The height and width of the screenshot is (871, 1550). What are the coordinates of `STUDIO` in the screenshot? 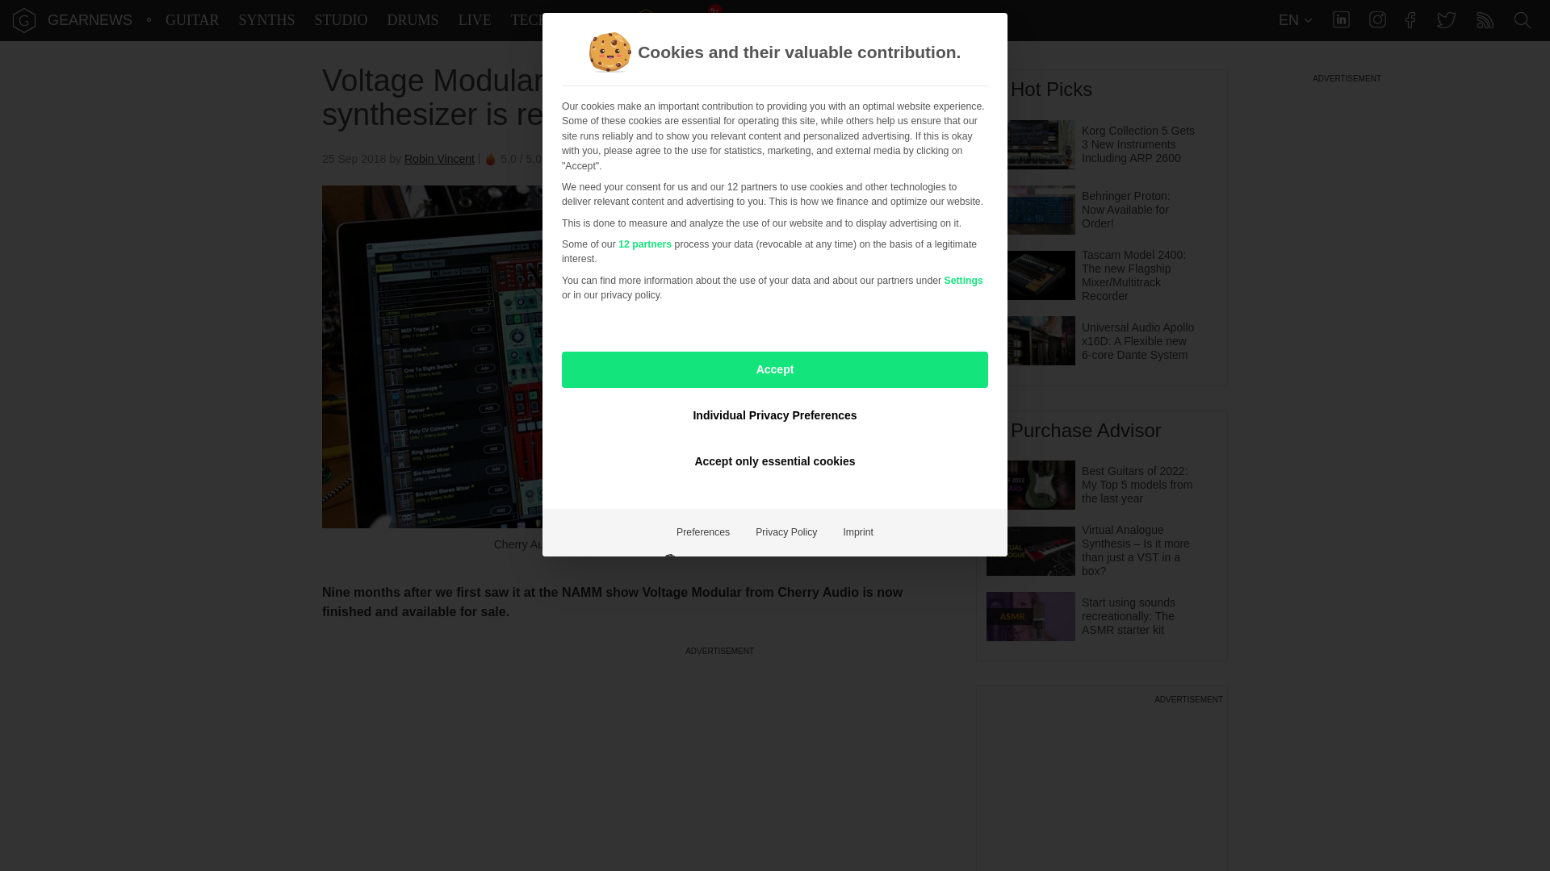 It's located at (341, 20).